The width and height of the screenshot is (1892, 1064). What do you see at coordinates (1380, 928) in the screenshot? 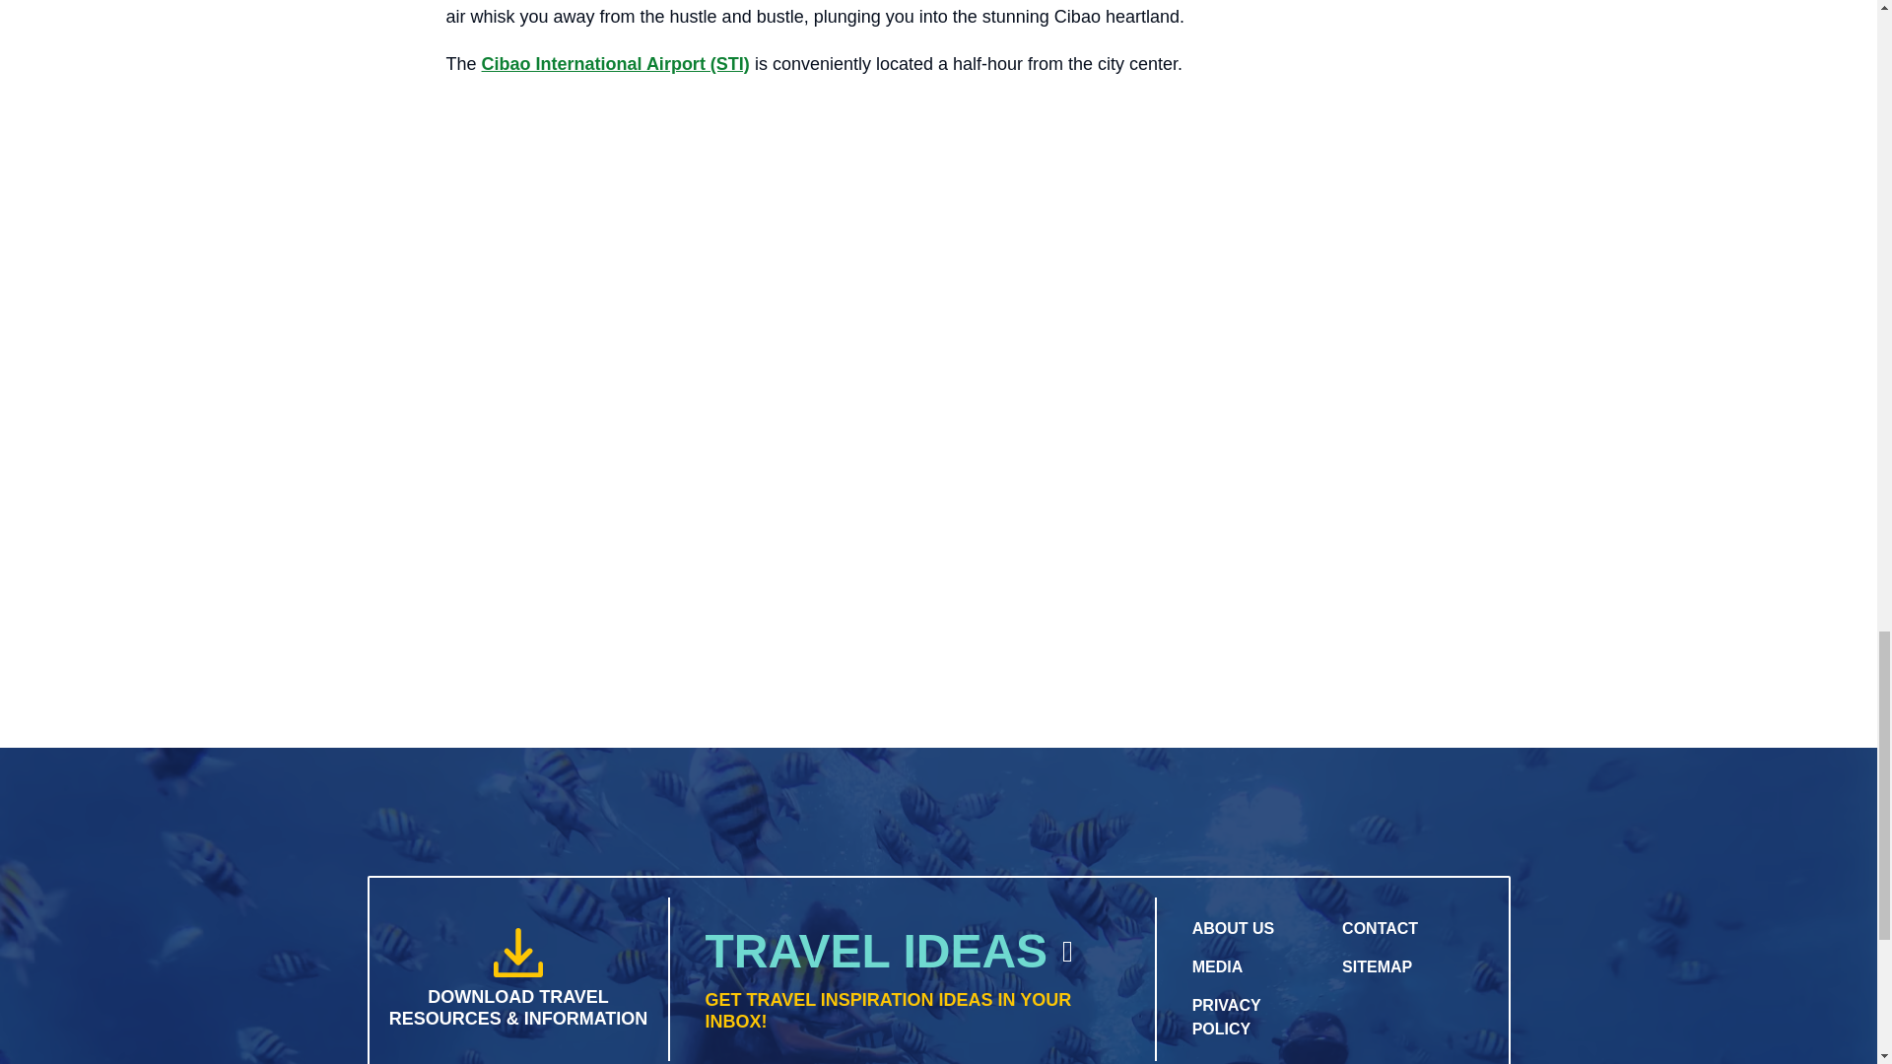
I see `Contact` at bounding box center [1380, 928].